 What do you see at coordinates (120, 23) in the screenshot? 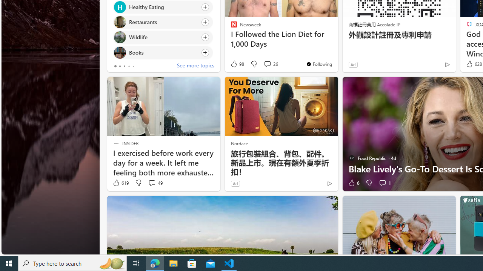
I see `Restaurants` at bounding box center [120, 23].